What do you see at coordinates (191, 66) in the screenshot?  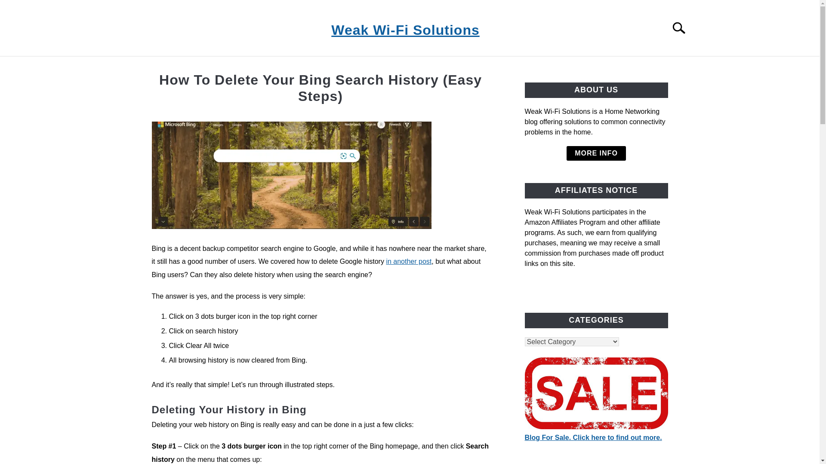 I see `HOME` at bounding box center [191, 66].